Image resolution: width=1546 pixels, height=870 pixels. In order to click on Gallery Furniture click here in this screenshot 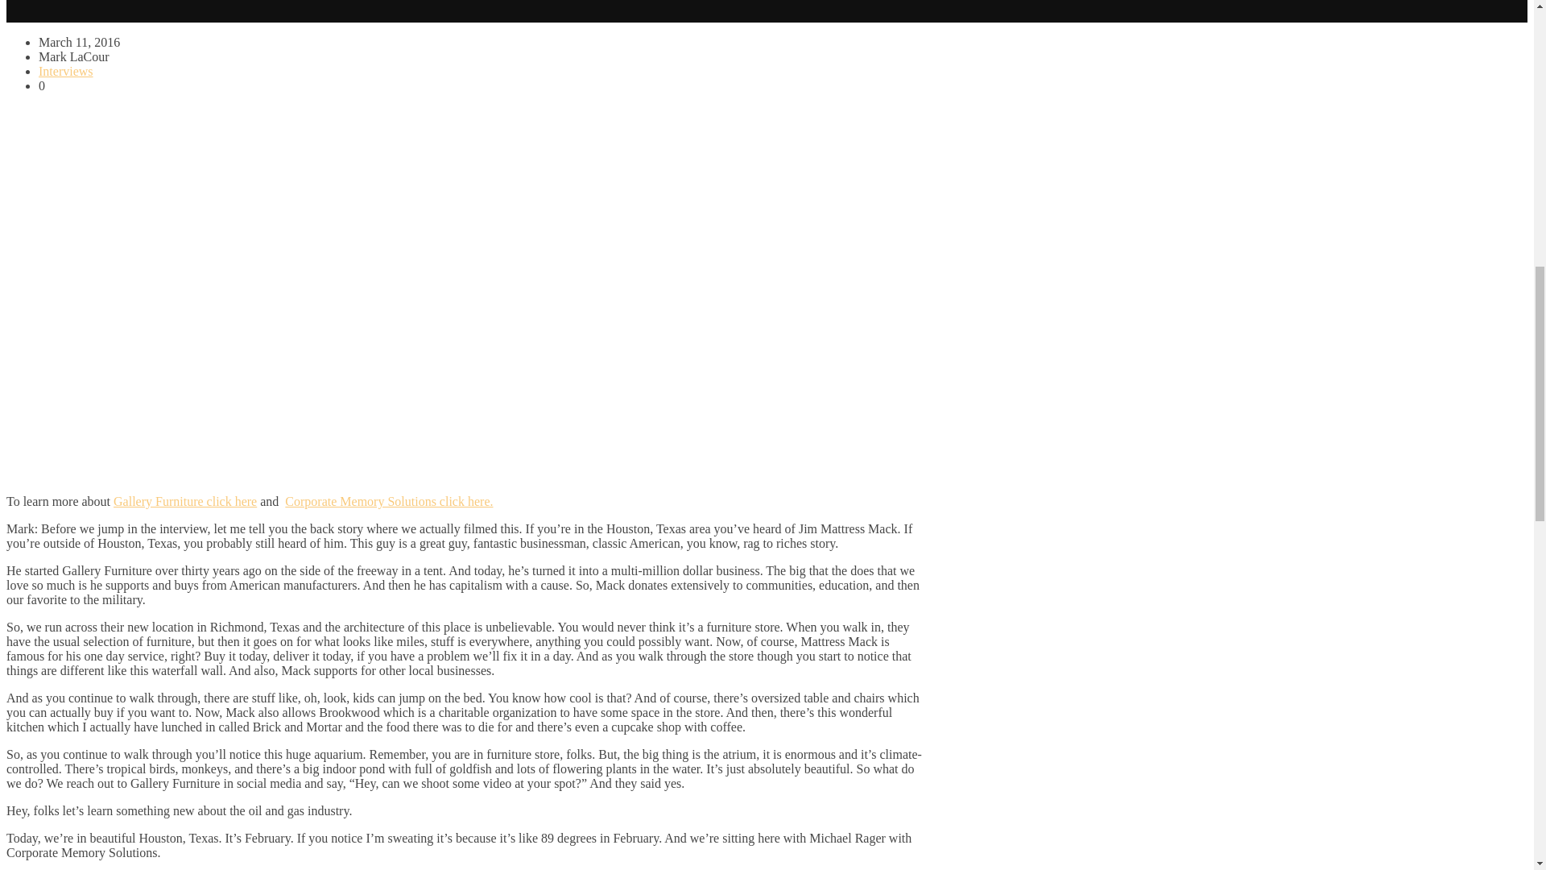, I will do `click(184, 501)`.